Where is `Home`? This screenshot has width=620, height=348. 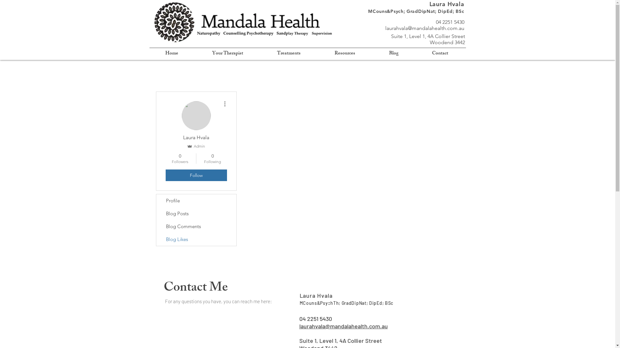 Home is located at coordinates (172, 54).